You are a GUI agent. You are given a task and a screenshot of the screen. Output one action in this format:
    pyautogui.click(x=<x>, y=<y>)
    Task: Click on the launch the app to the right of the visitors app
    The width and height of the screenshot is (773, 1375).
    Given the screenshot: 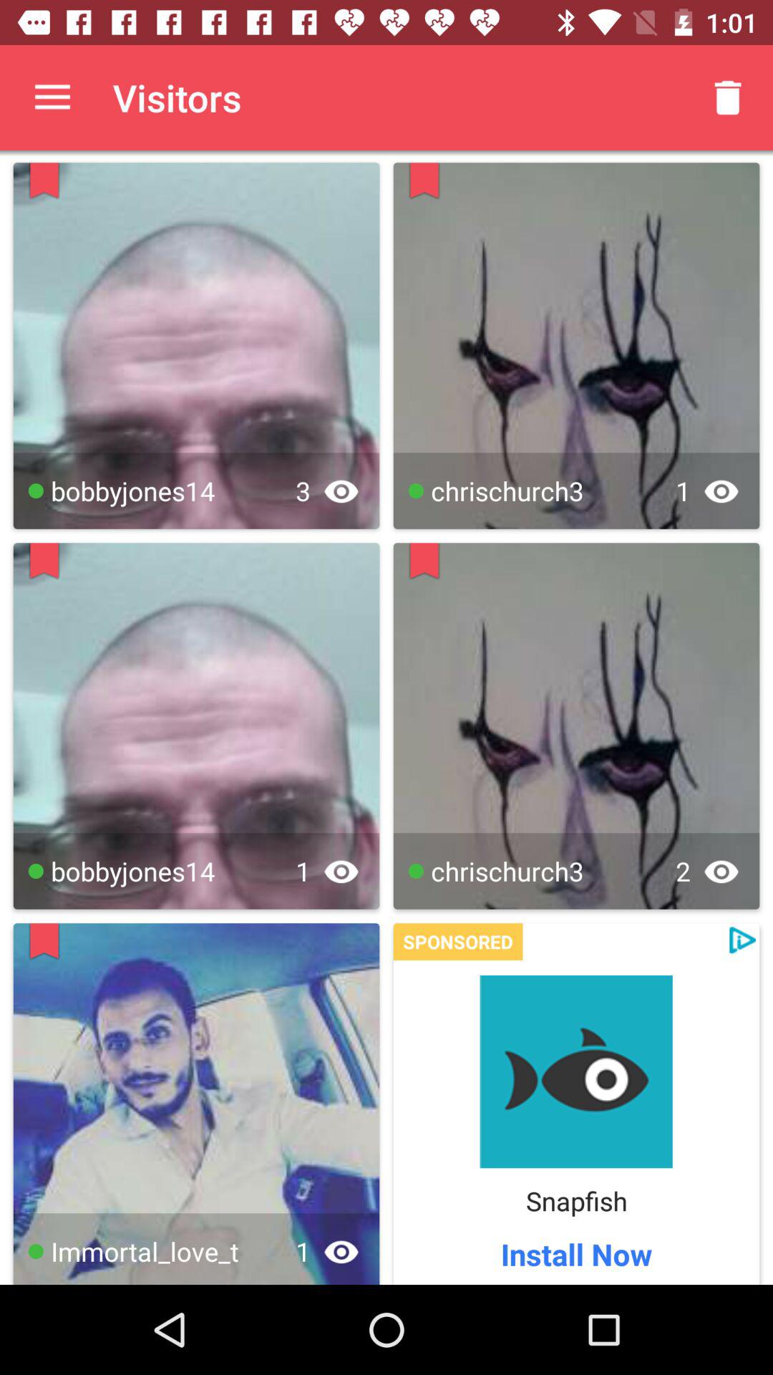 What is the action you would take?
    pyautogui.click(x=727, y=97)
    